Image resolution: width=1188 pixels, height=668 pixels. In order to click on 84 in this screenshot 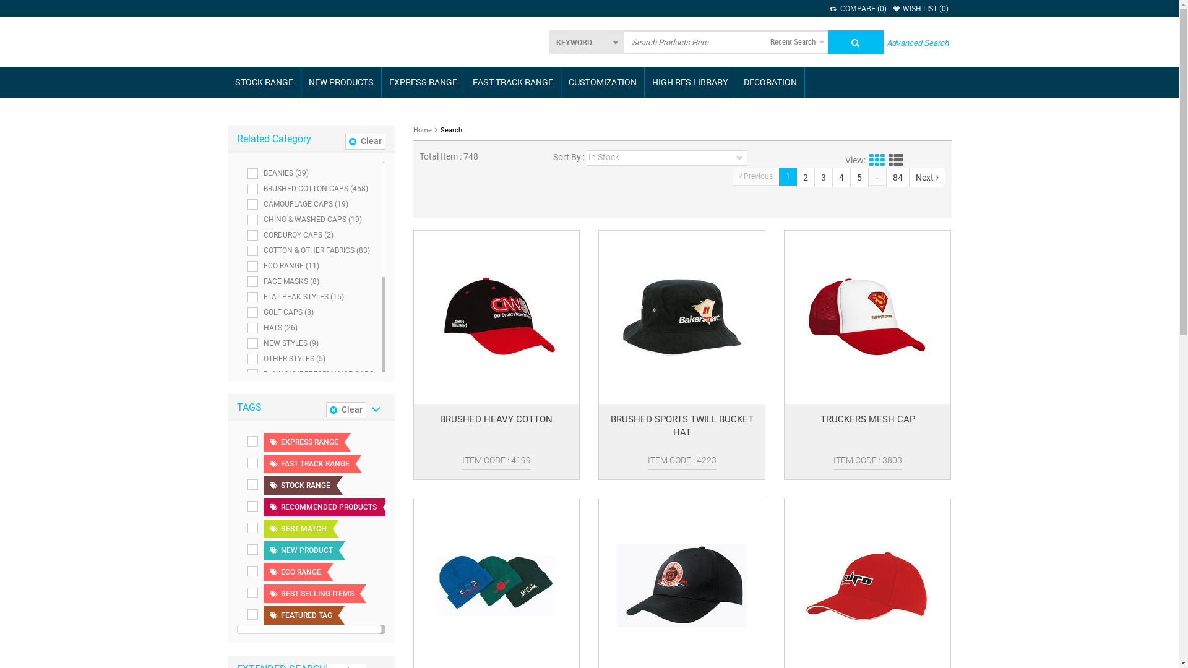, I will do `click(898, 178)`.